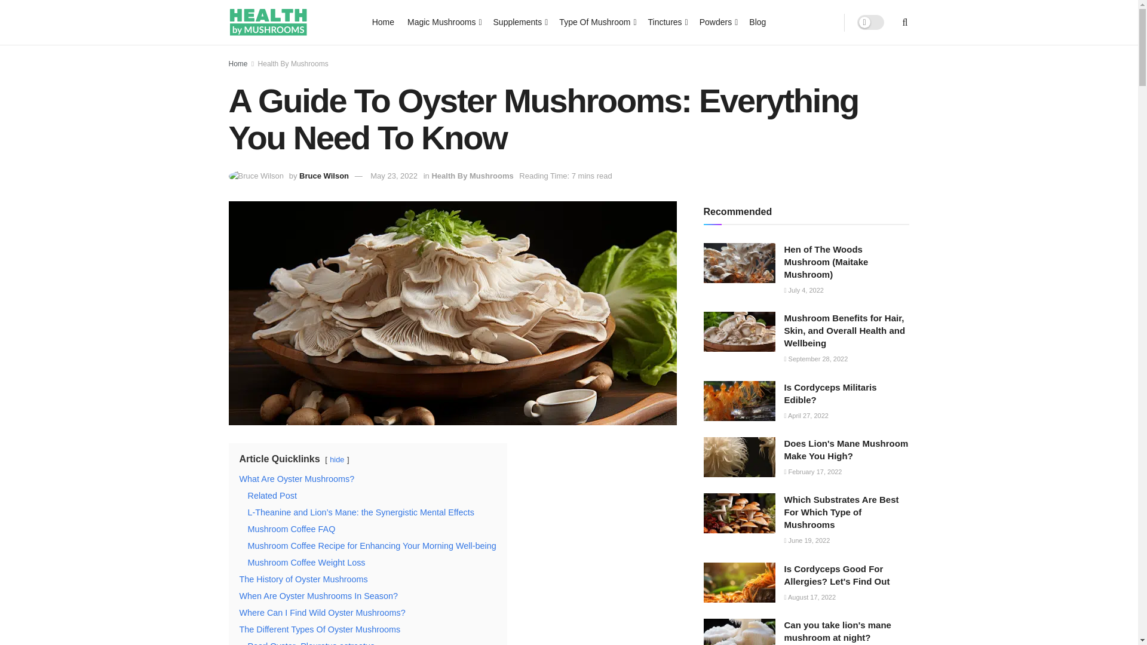 The image size is (1147, 645). What do you see at coordinates (443, 21) in the screenshot?
I see `Magic Mushrooms` at bounding box center [443, 21].